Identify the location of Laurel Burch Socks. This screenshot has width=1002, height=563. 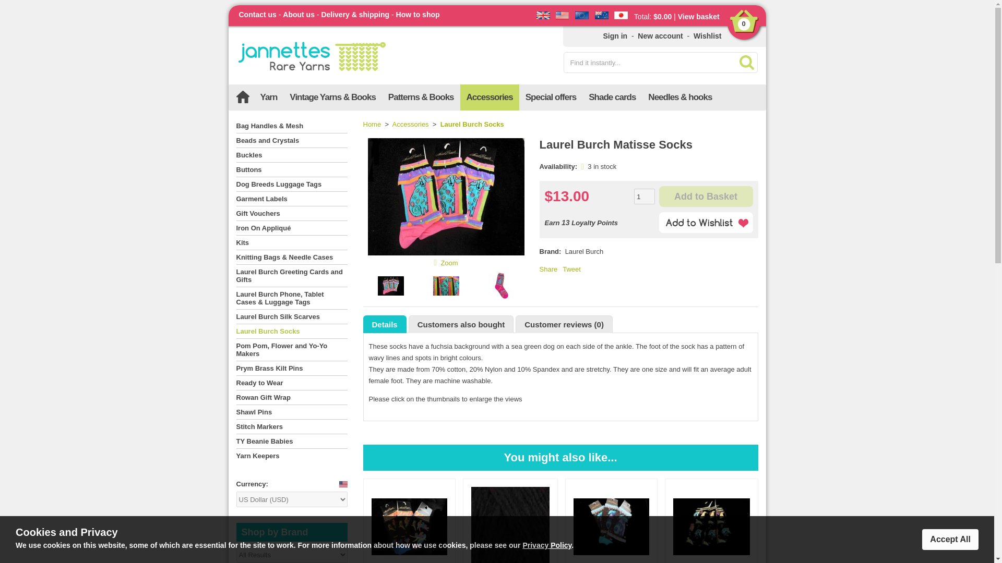
(472, 124).